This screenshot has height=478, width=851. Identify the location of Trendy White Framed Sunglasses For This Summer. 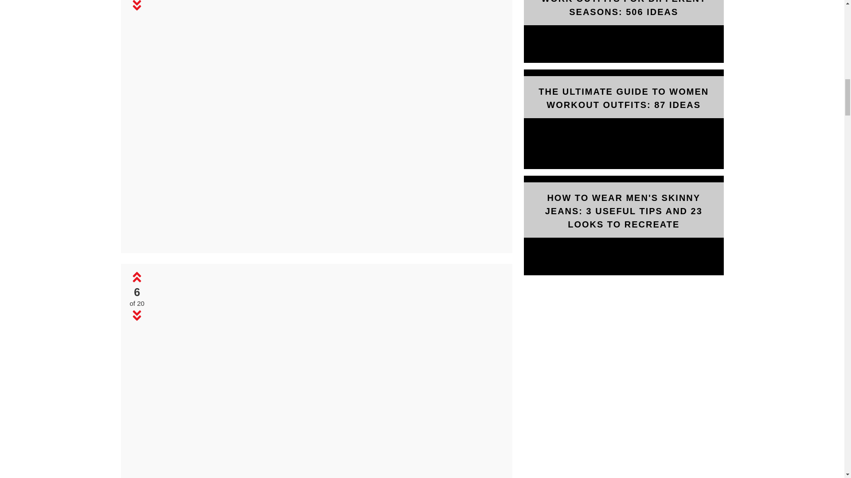
(327, 241).